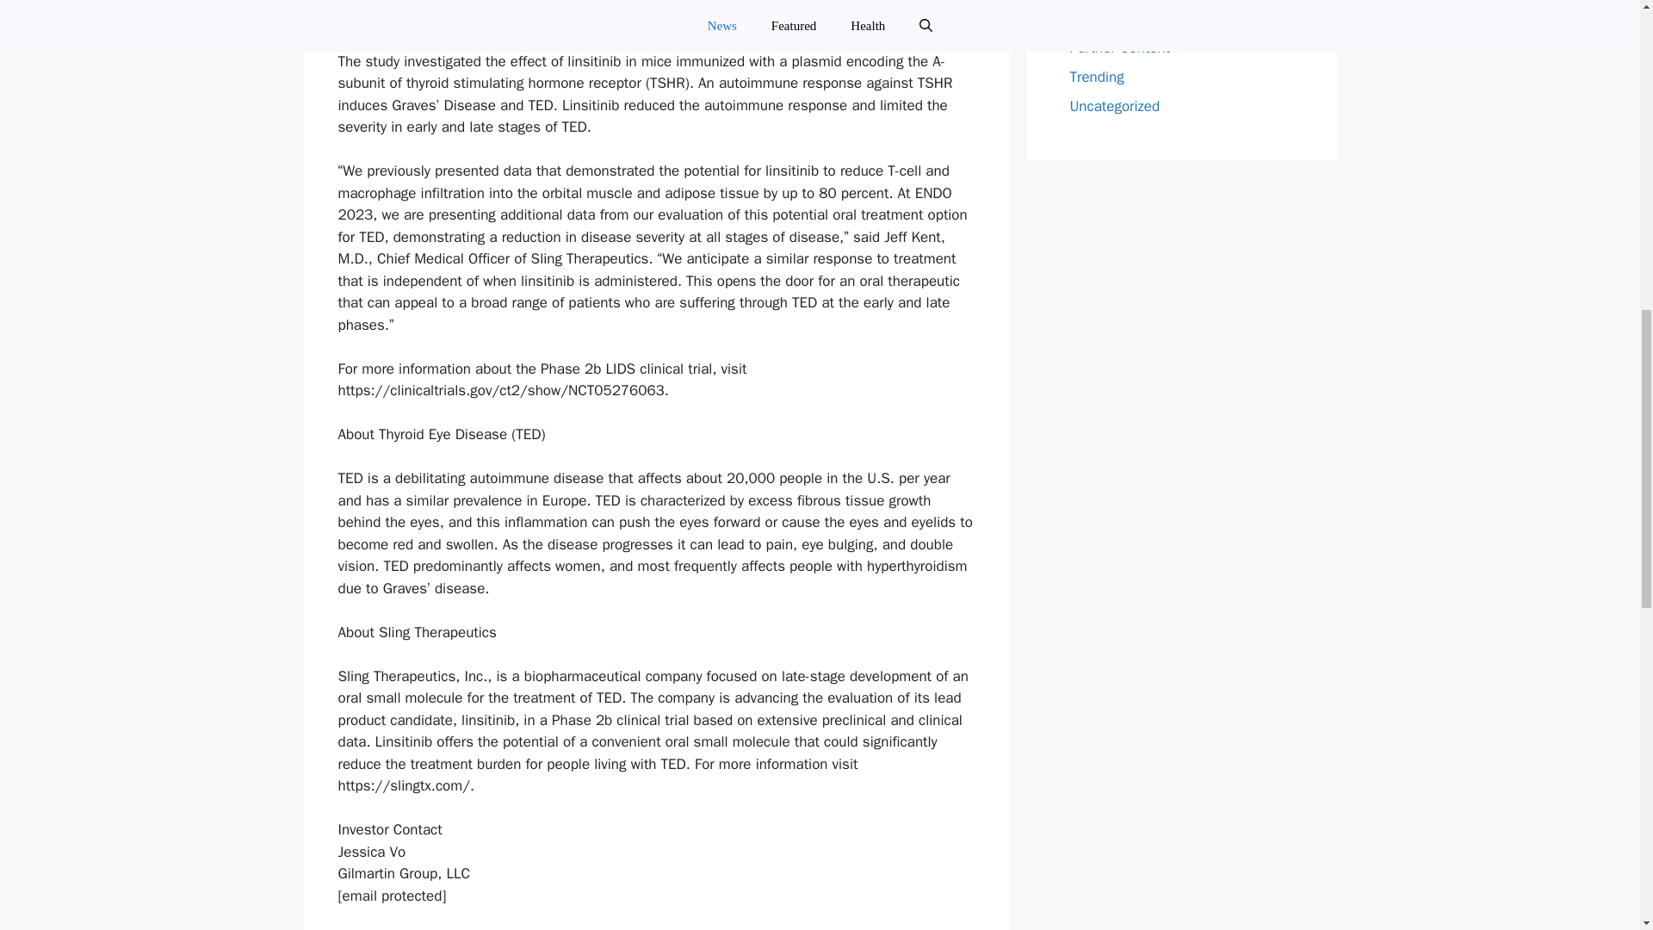  What do you see at coordinates (1097, 77) in the screenshot?
I see `Trending` at bounding box center [1097, 77].